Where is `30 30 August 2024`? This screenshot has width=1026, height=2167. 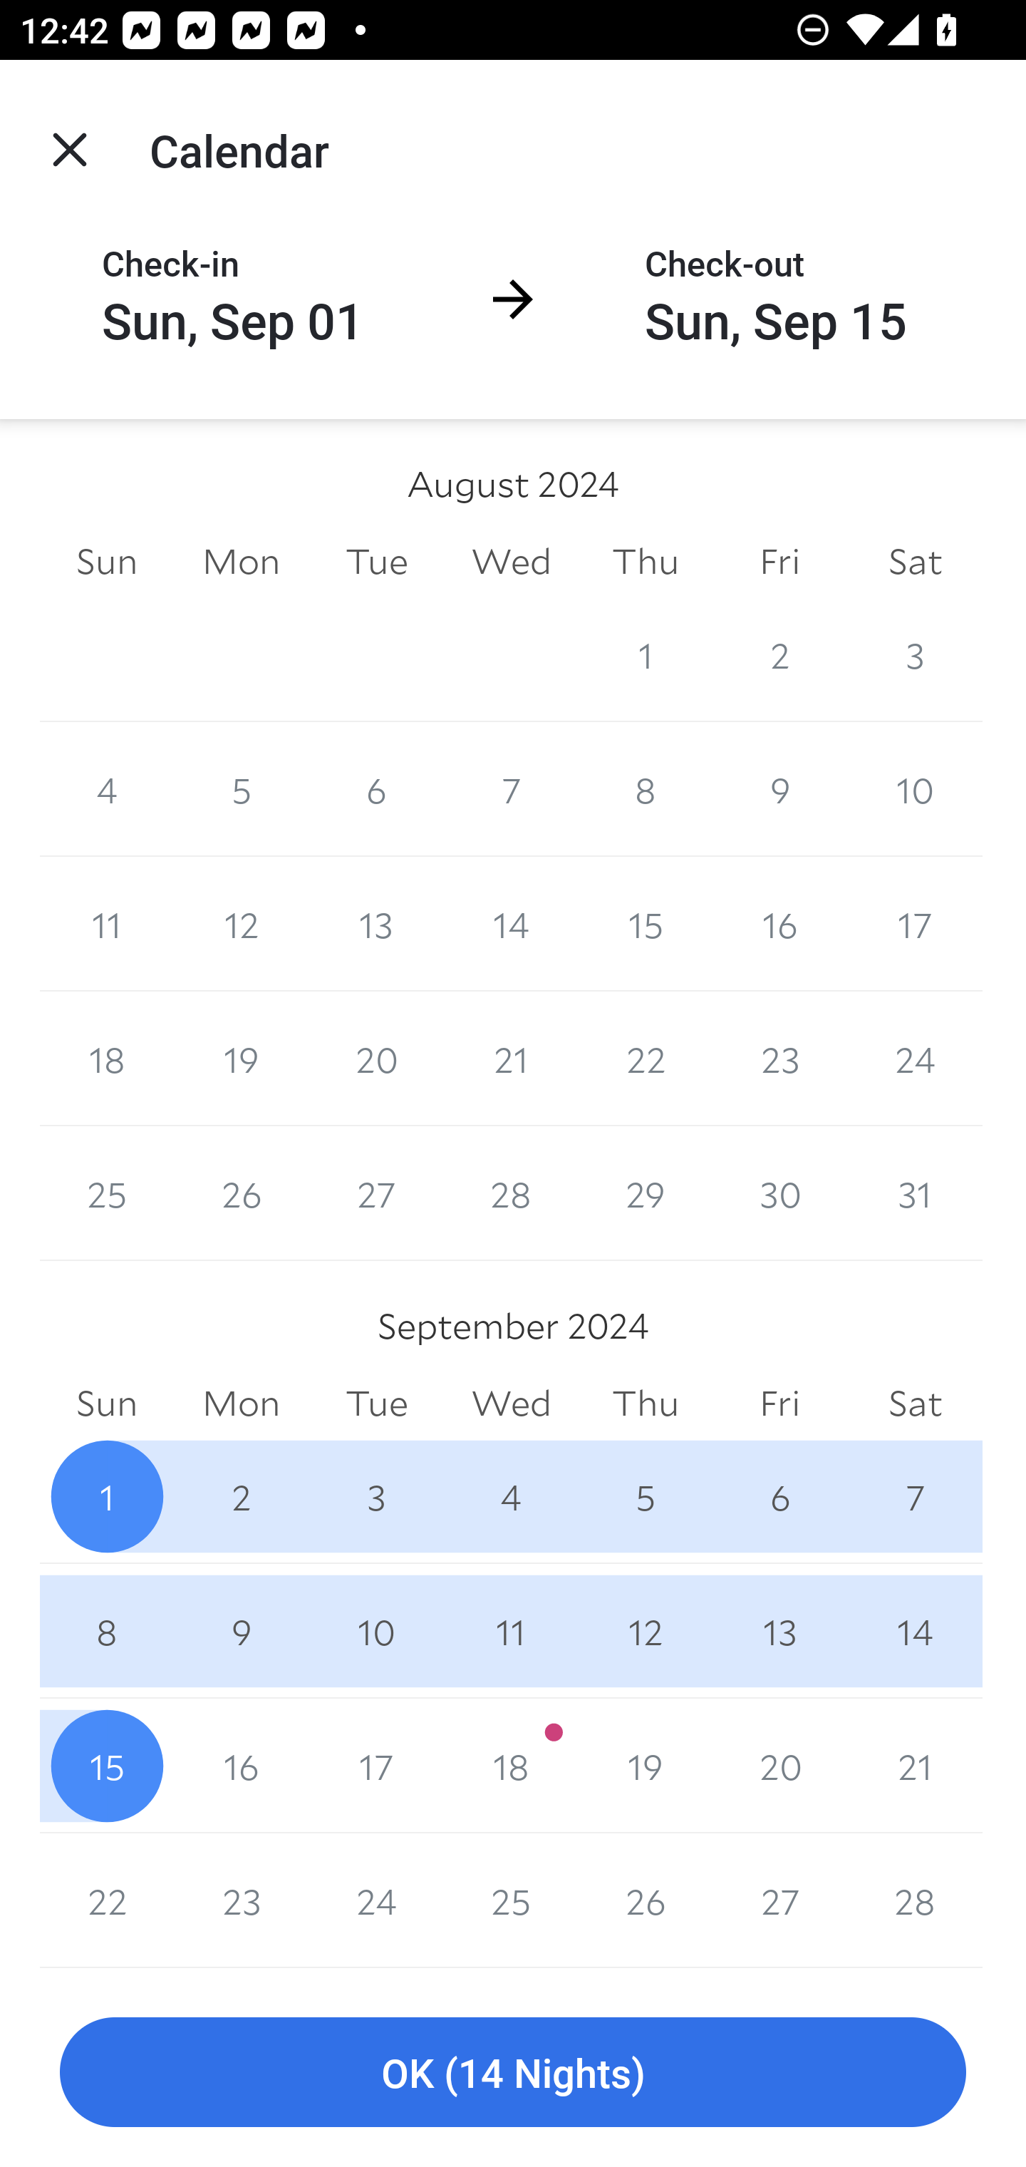
30 30 August 2024 is located at coordinates (779, 1193).